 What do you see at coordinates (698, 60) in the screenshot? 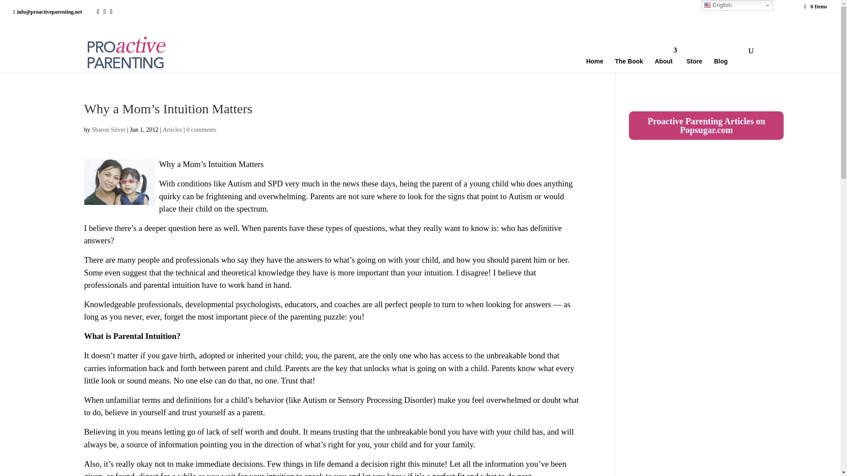
I see `Store` at bounding box center [698, 60].